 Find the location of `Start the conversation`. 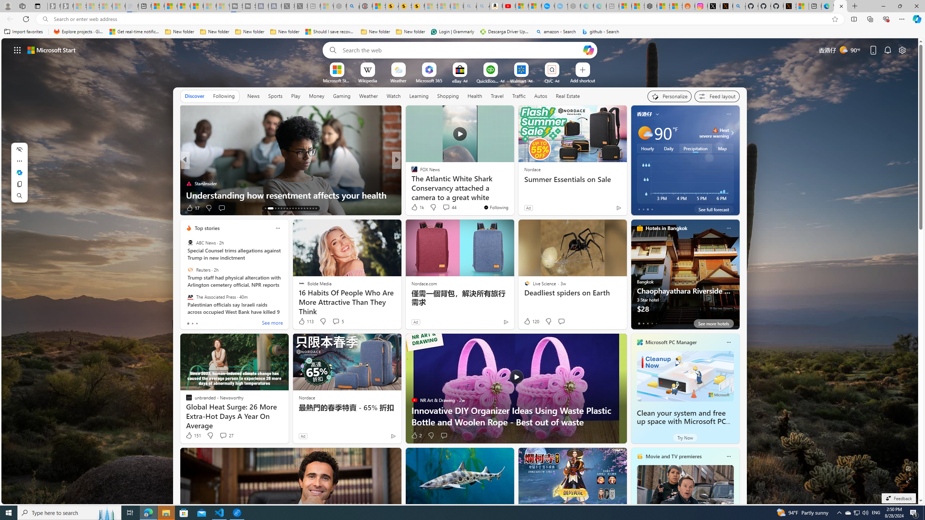

Start the conversation is located at coordinates (444, 435).